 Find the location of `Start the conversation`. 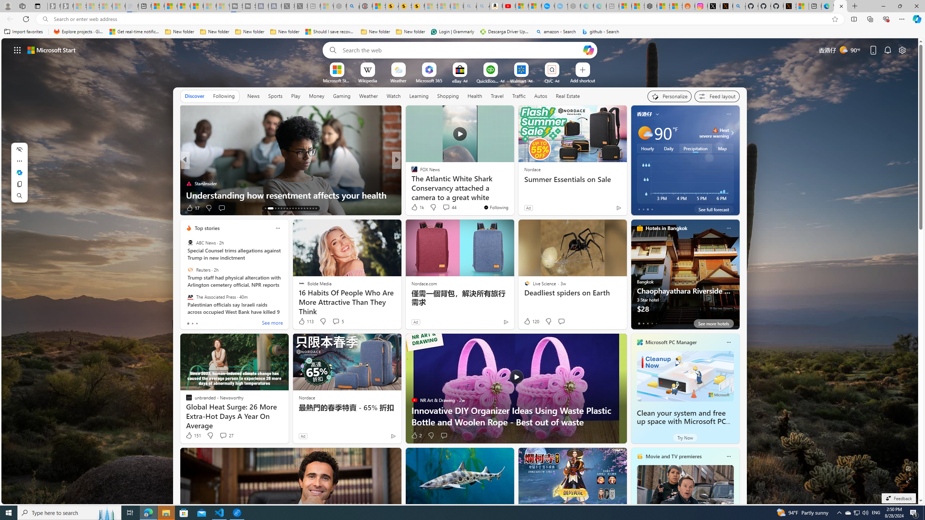

Start the conversation is located at coordinates (444, 435).